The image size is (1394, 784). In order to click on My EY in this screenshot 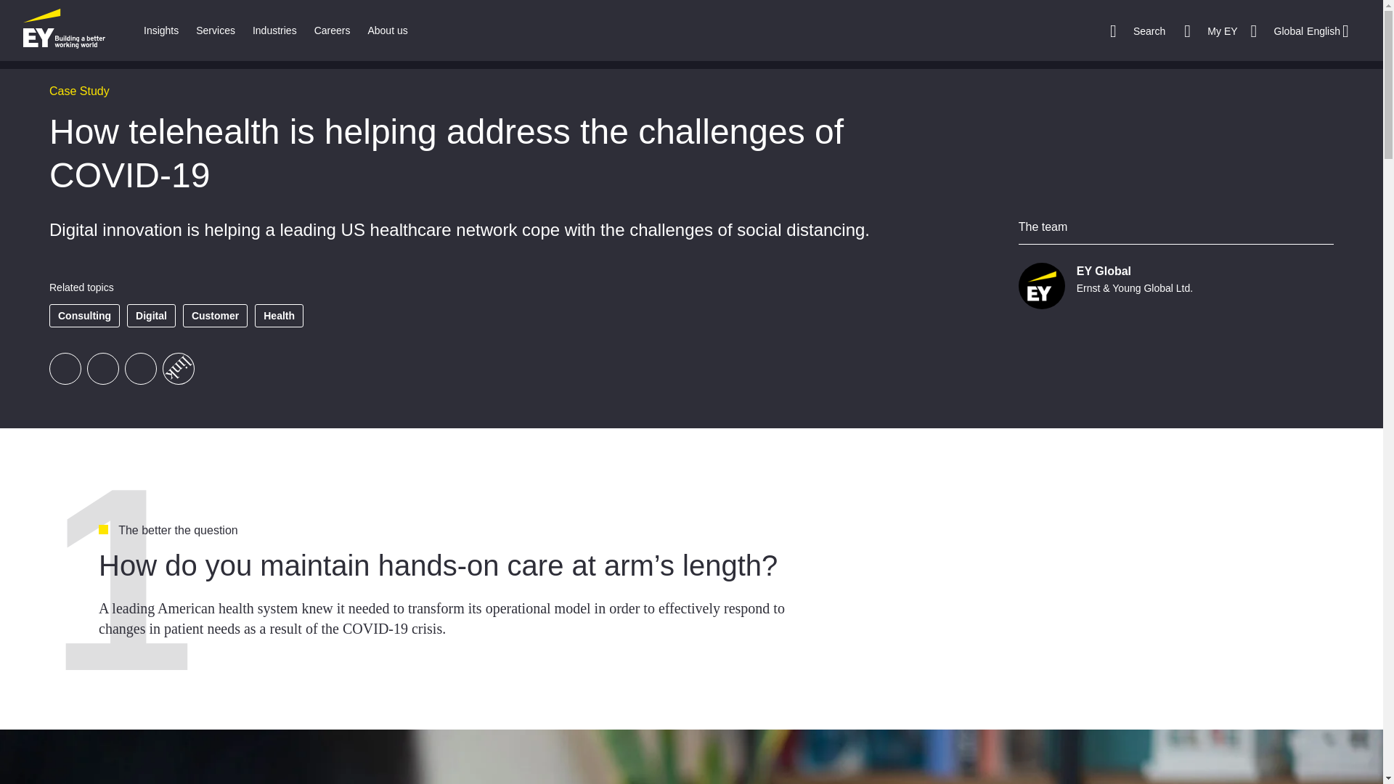, I will do `click(1210, 30)`.